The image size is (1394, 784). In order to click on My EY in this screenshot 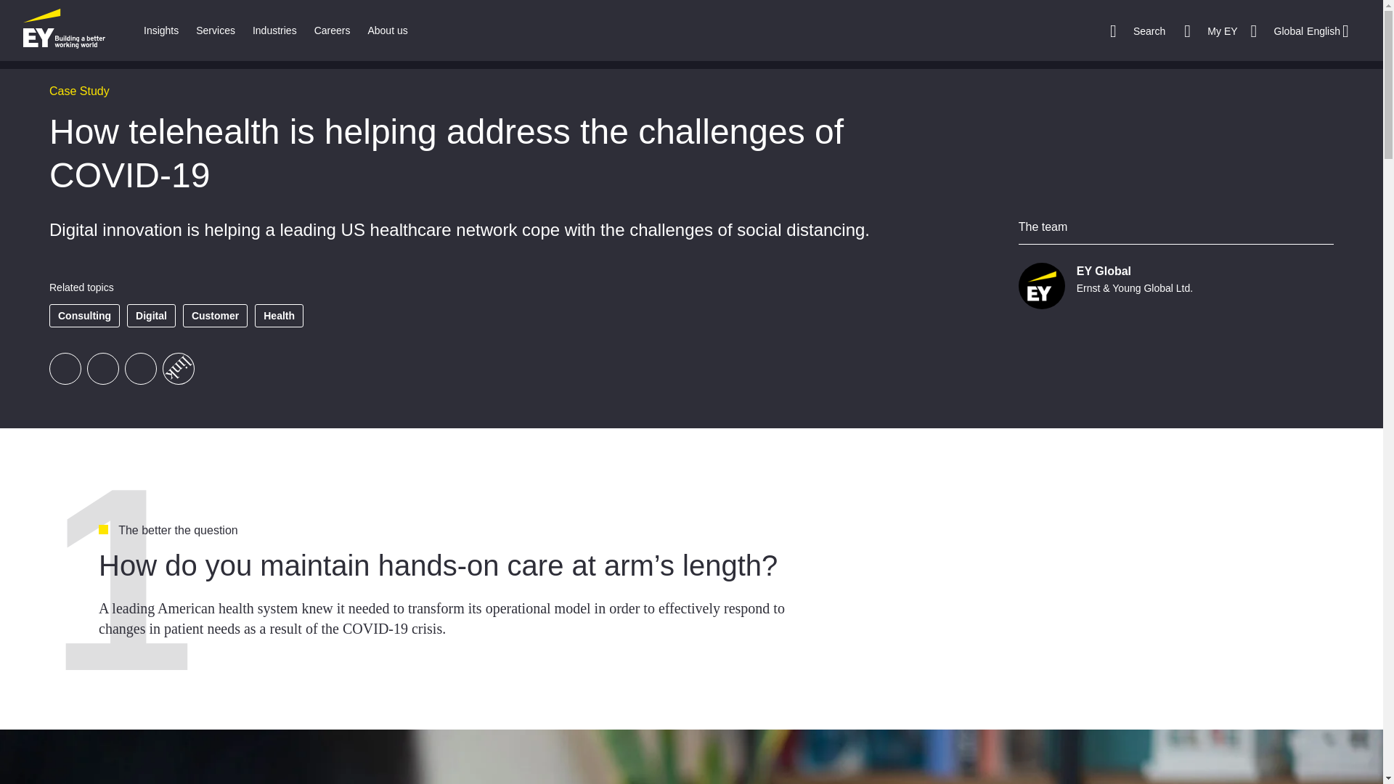, I will do `click(1210, 30)`.